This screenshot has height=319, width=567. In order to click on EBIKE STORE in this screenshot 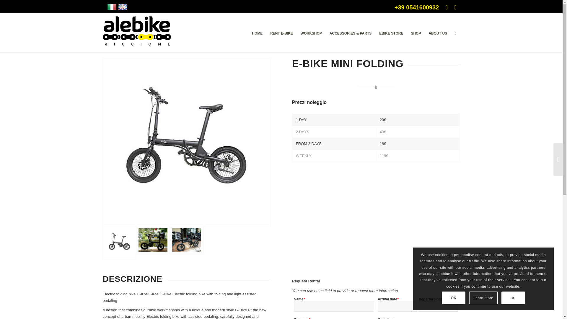, I will do `click(391, 33)`.